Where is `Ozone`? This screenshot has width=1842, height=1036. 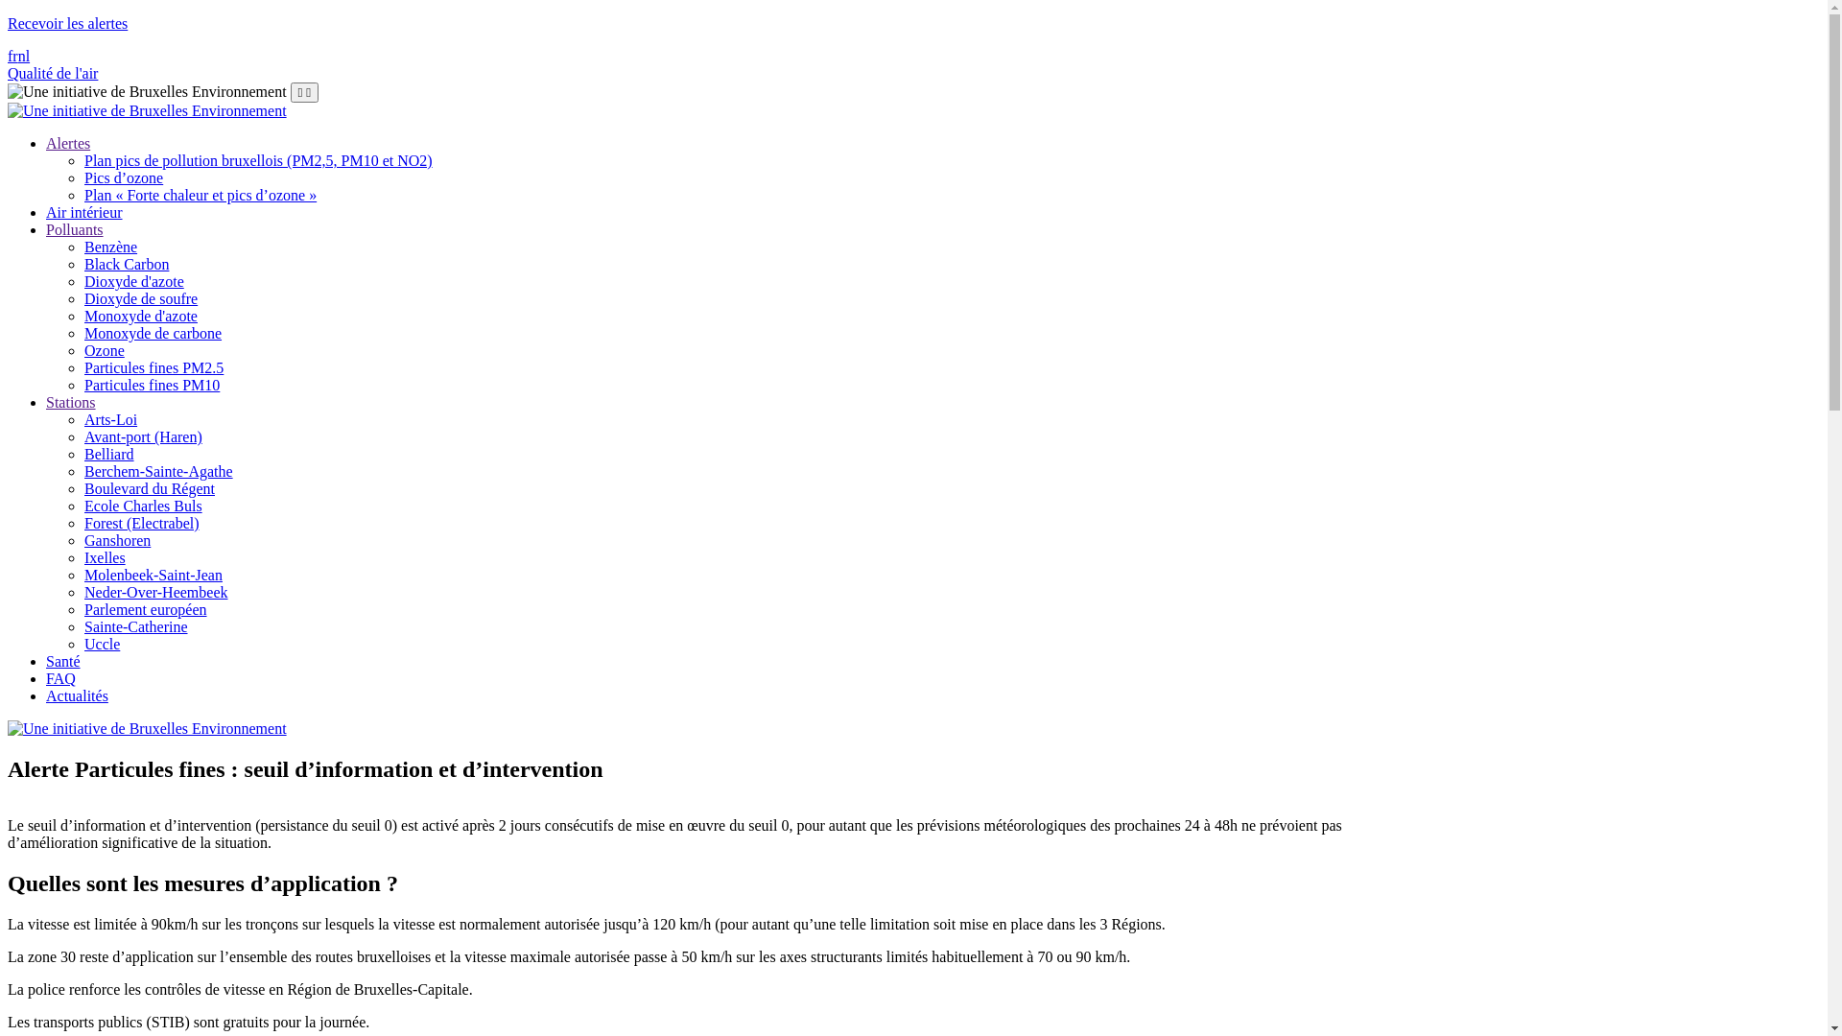
Ozone is located at coordinates (105, 350).